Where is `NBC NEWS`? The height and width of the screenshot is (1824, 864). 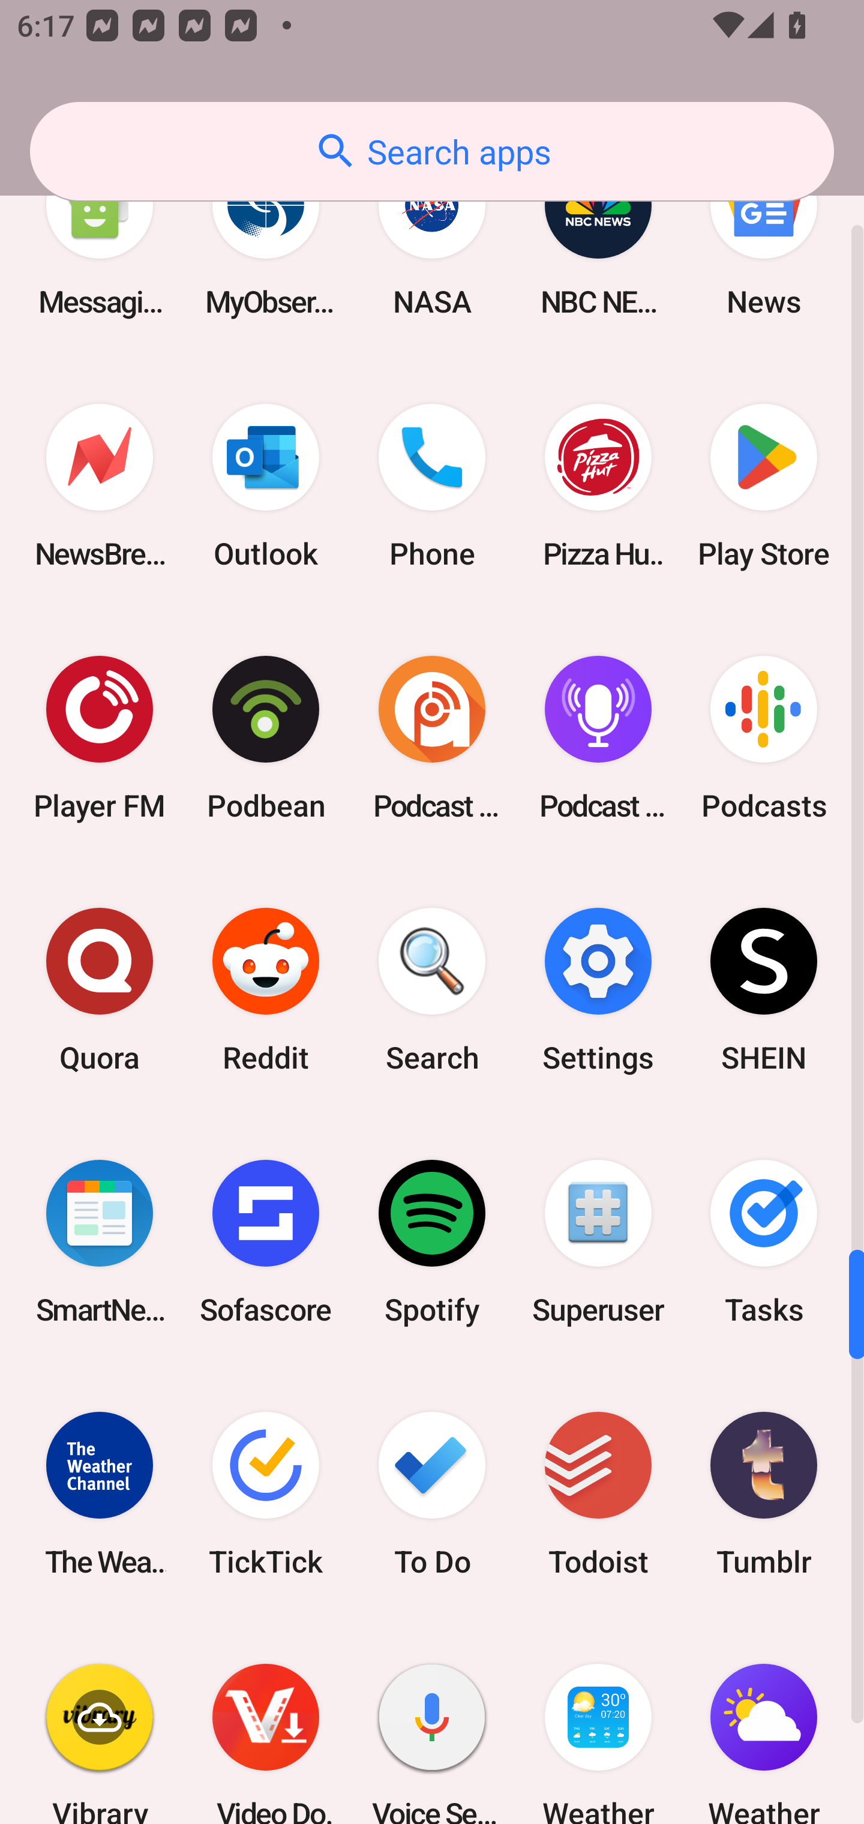 NBC NEWS is located at coordinates (598, 239).